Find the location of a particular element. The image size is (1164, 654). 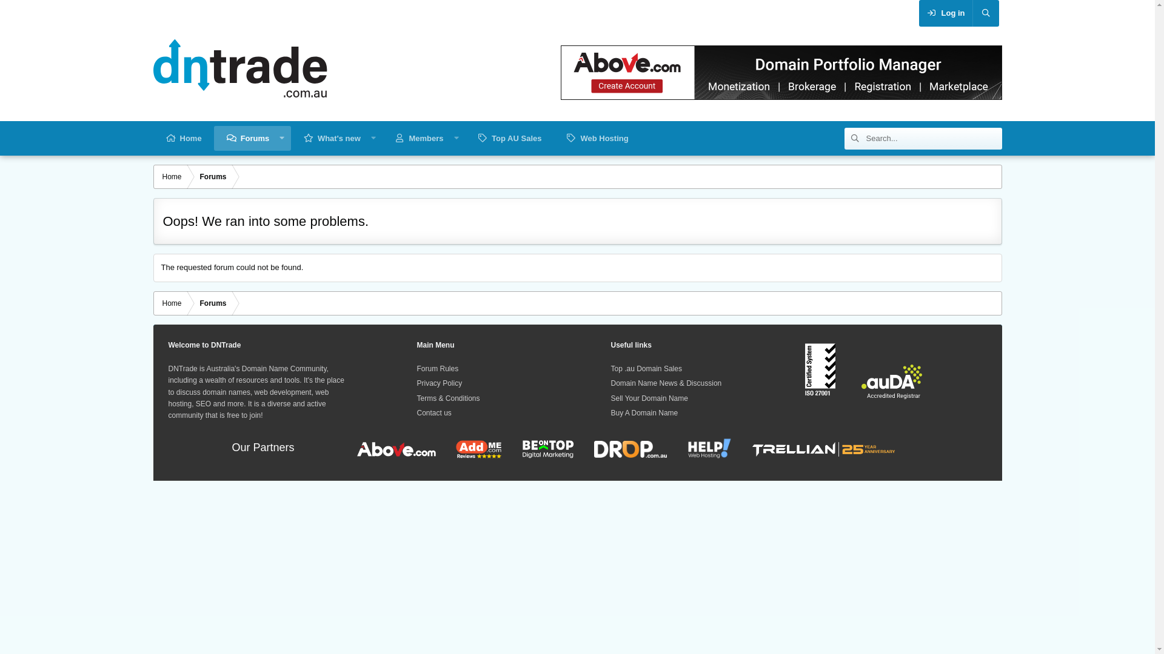

Buy A Domain Name is located at coordinates (645, 413).